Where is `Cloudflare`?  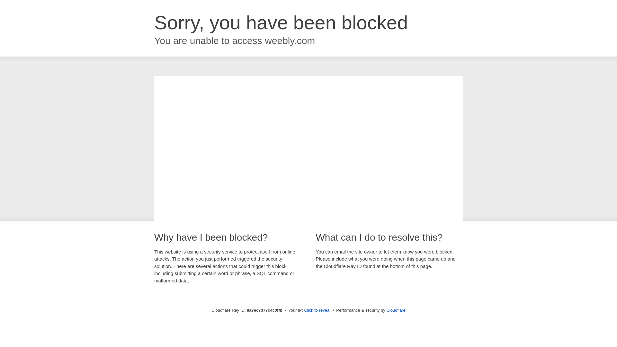
Cloudflare is located at coordinates (396, 310).